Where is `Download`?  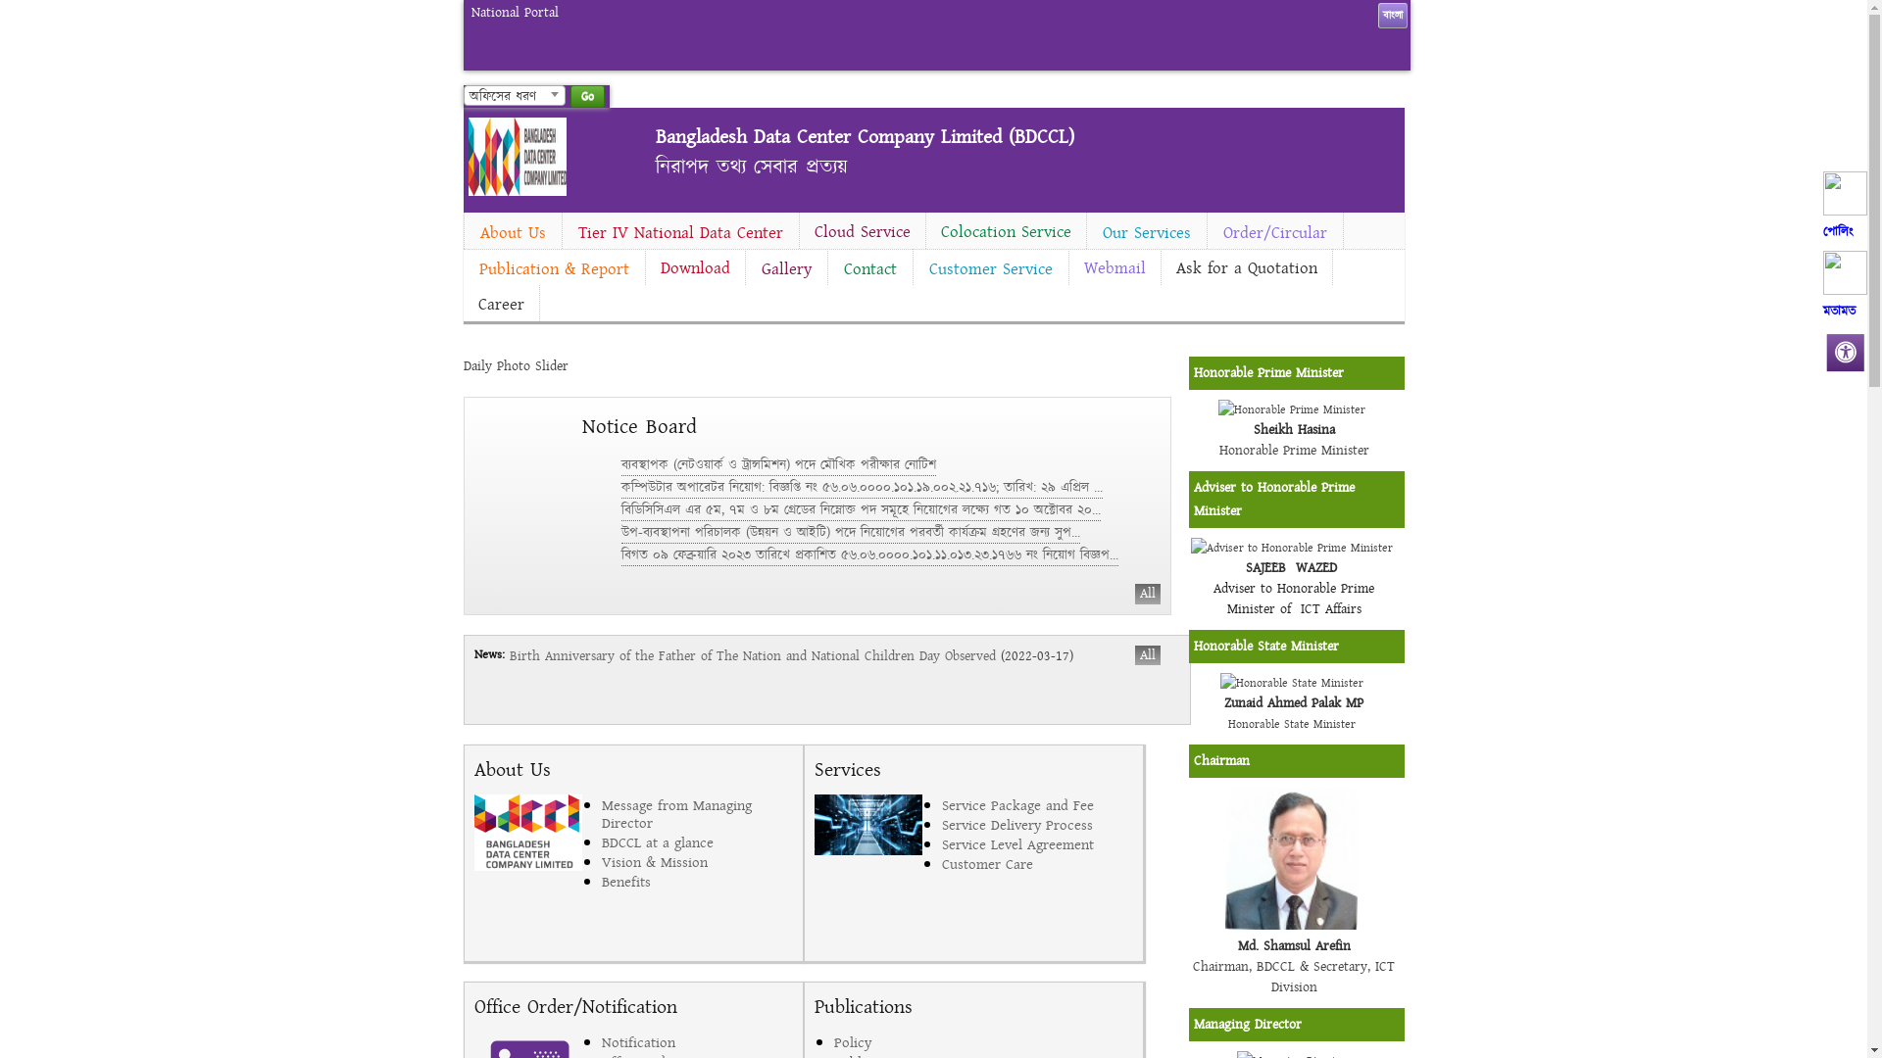 Download is located at coordinates (694, 268).